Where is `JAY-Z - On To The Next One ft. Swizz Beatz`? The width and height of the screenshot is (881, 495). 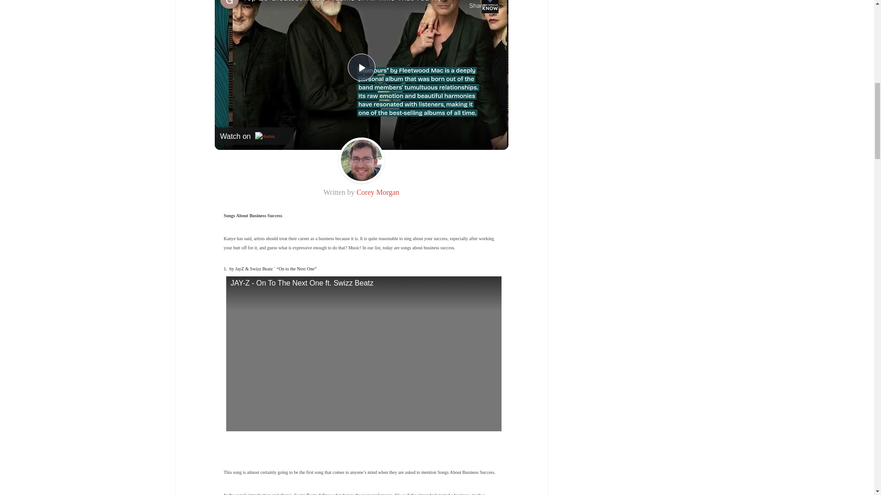 JAY-Z - On To The Next One ft. Swizz Beatz is located at coordinates (363, 353).